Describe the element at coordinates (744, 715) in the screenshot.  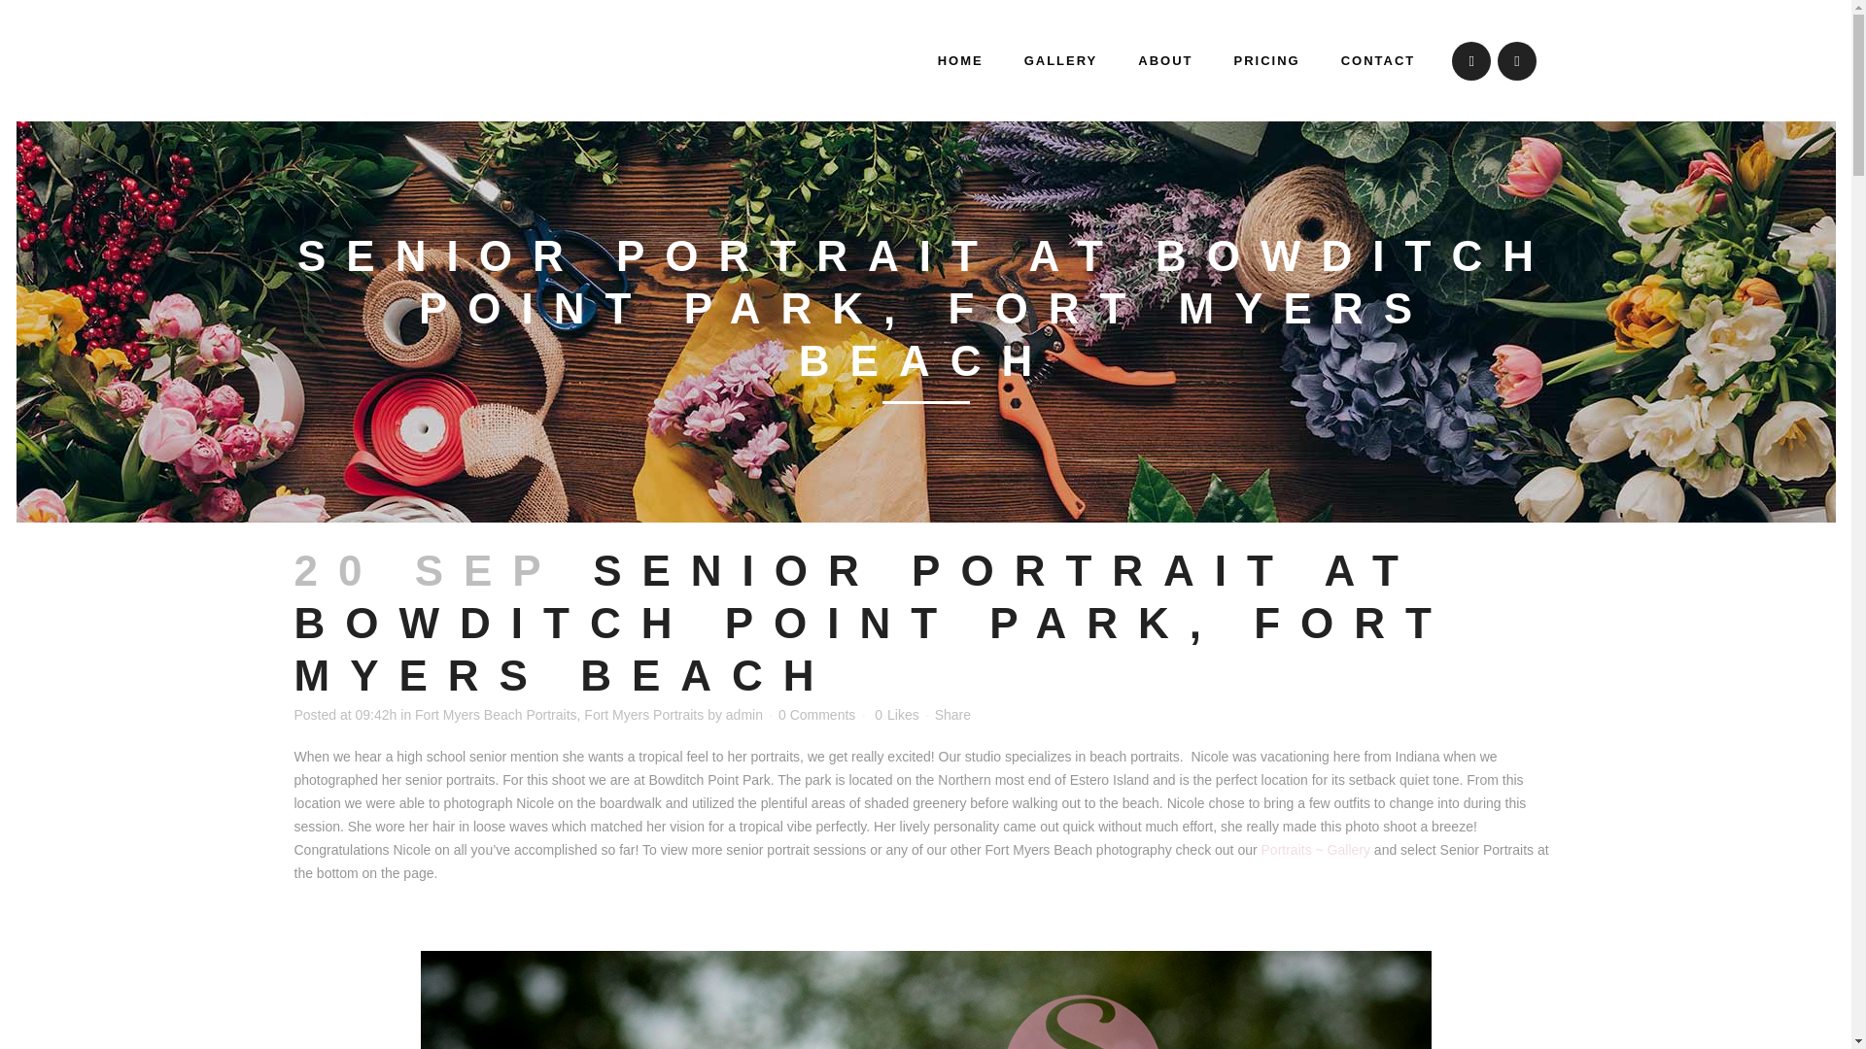
I see `admin` at that location.